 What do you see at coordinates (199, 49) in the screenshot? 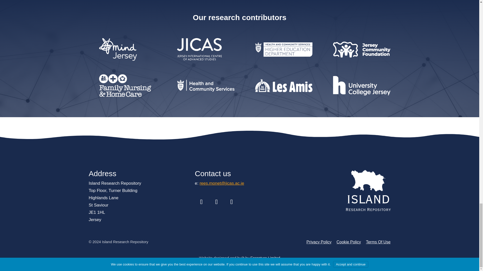
I see `JICAS White2` at bounding box center [199, 49].